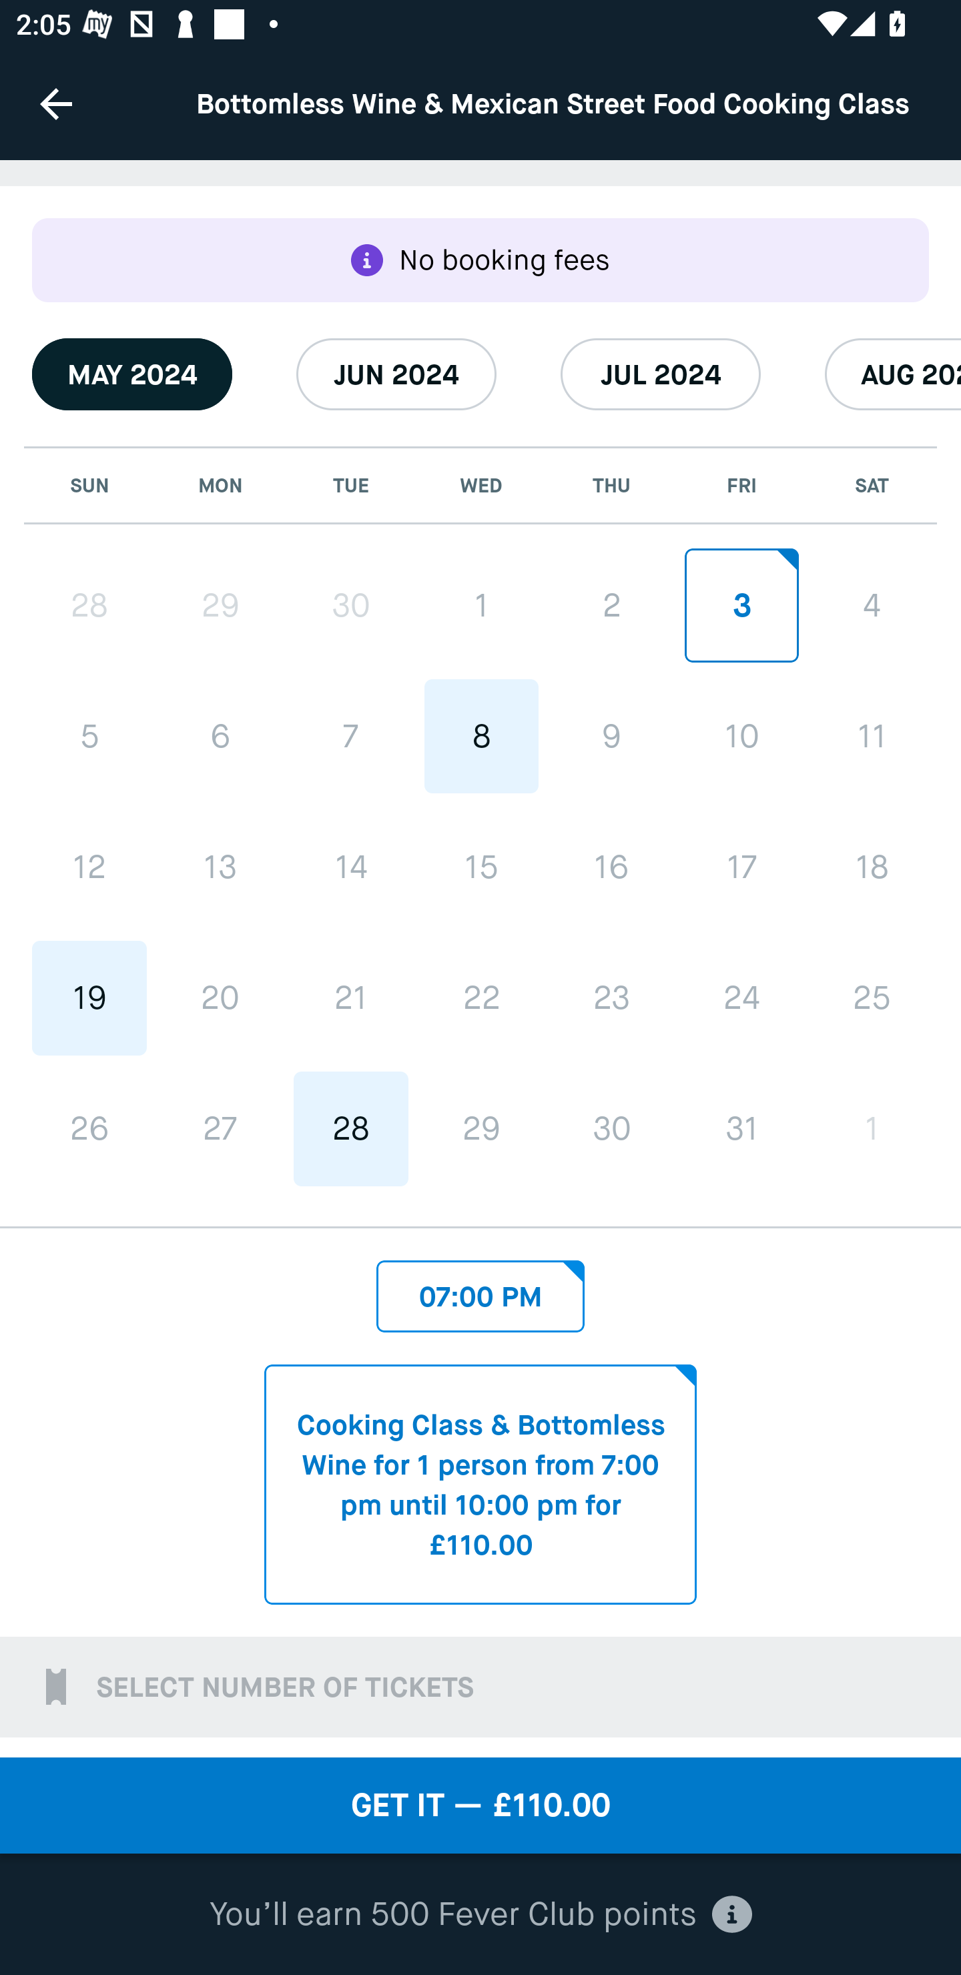  What do you see at coordinates (611, 997) in the screenshot?
I see `23` at bounding box center [611, 997].